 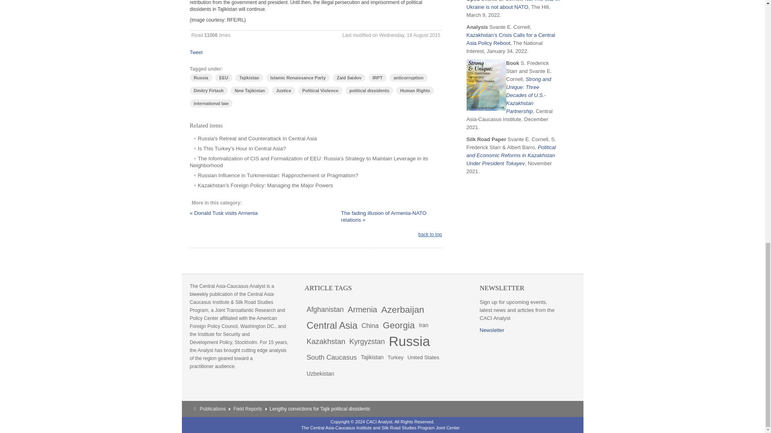 I want to click on EEU, so click(x=224, y=78).